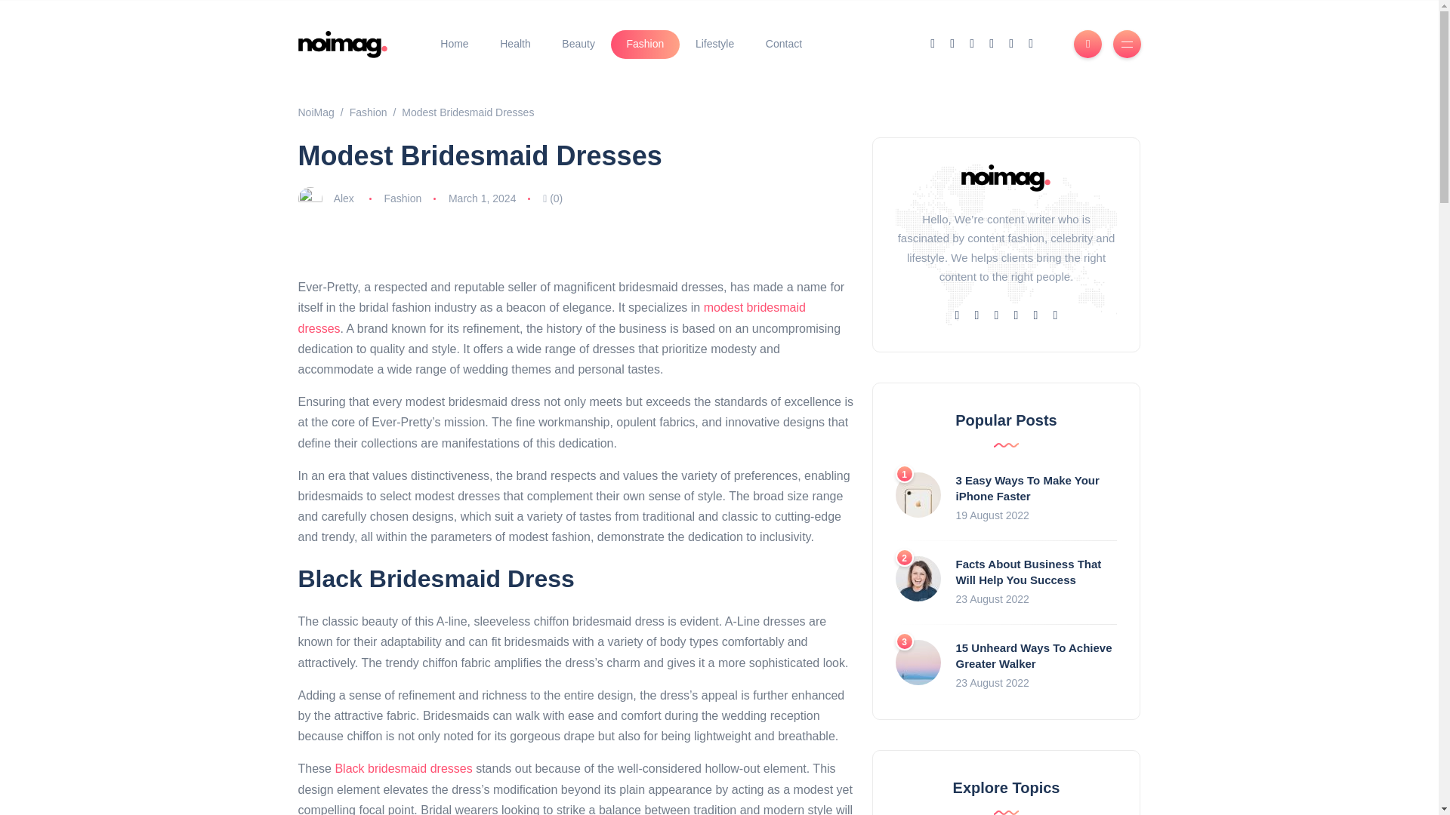  Describe the element at coordinates (551, 317) in the screenshot. I see `modest bridesmaid dresses` at that location.